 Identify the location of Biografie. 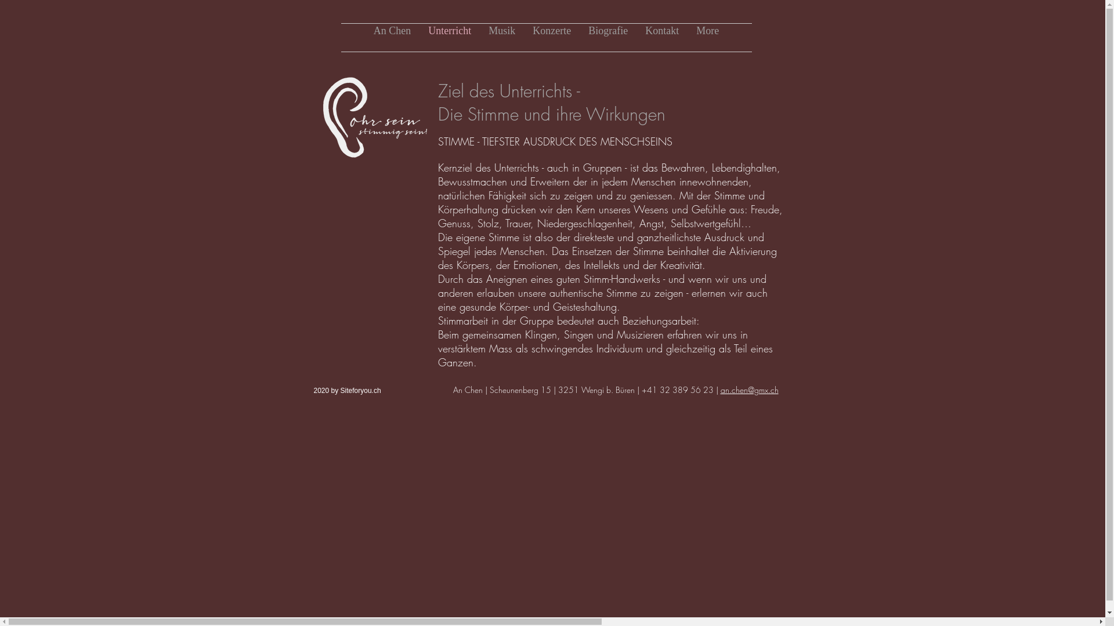
(608, 38).